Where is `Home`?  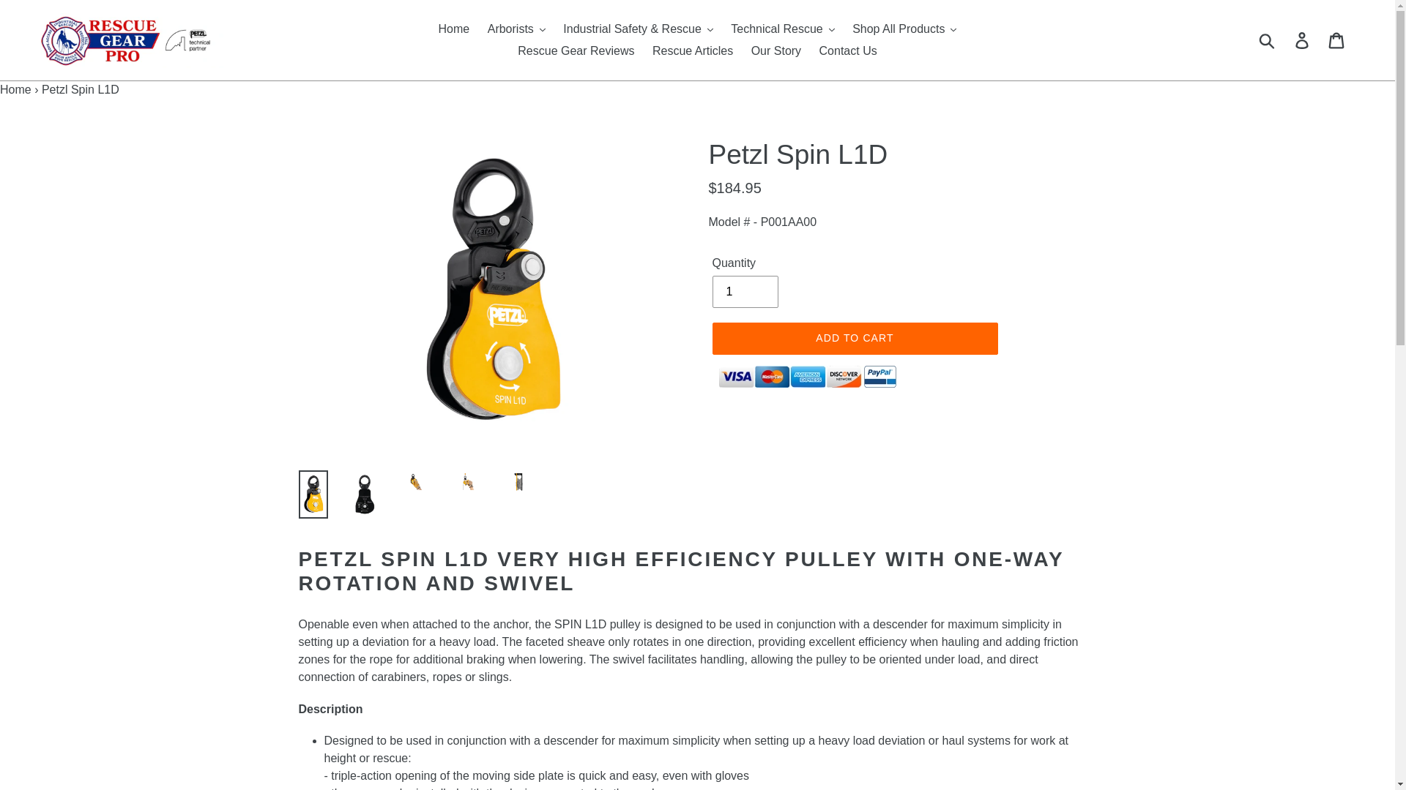 Home is located at coordinates (454, 29).